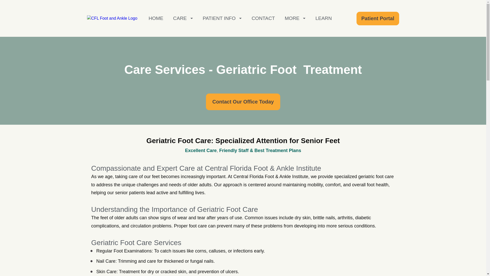 The width and height of the screenshot is (490, 276). I want to click on Contact Our Office Today, so click(243, 102).